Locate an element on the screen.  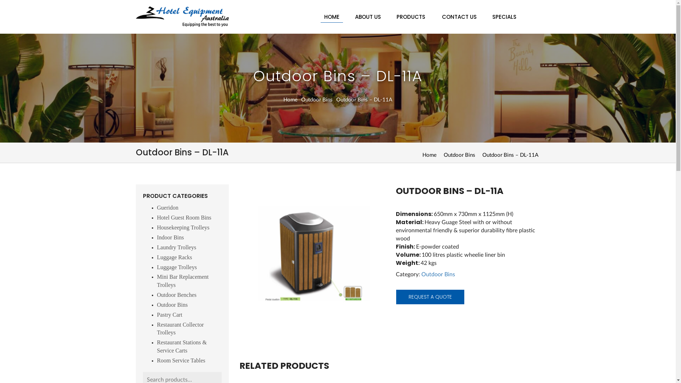
Housekeeping Trolleys is located at coordinates (183, 228).